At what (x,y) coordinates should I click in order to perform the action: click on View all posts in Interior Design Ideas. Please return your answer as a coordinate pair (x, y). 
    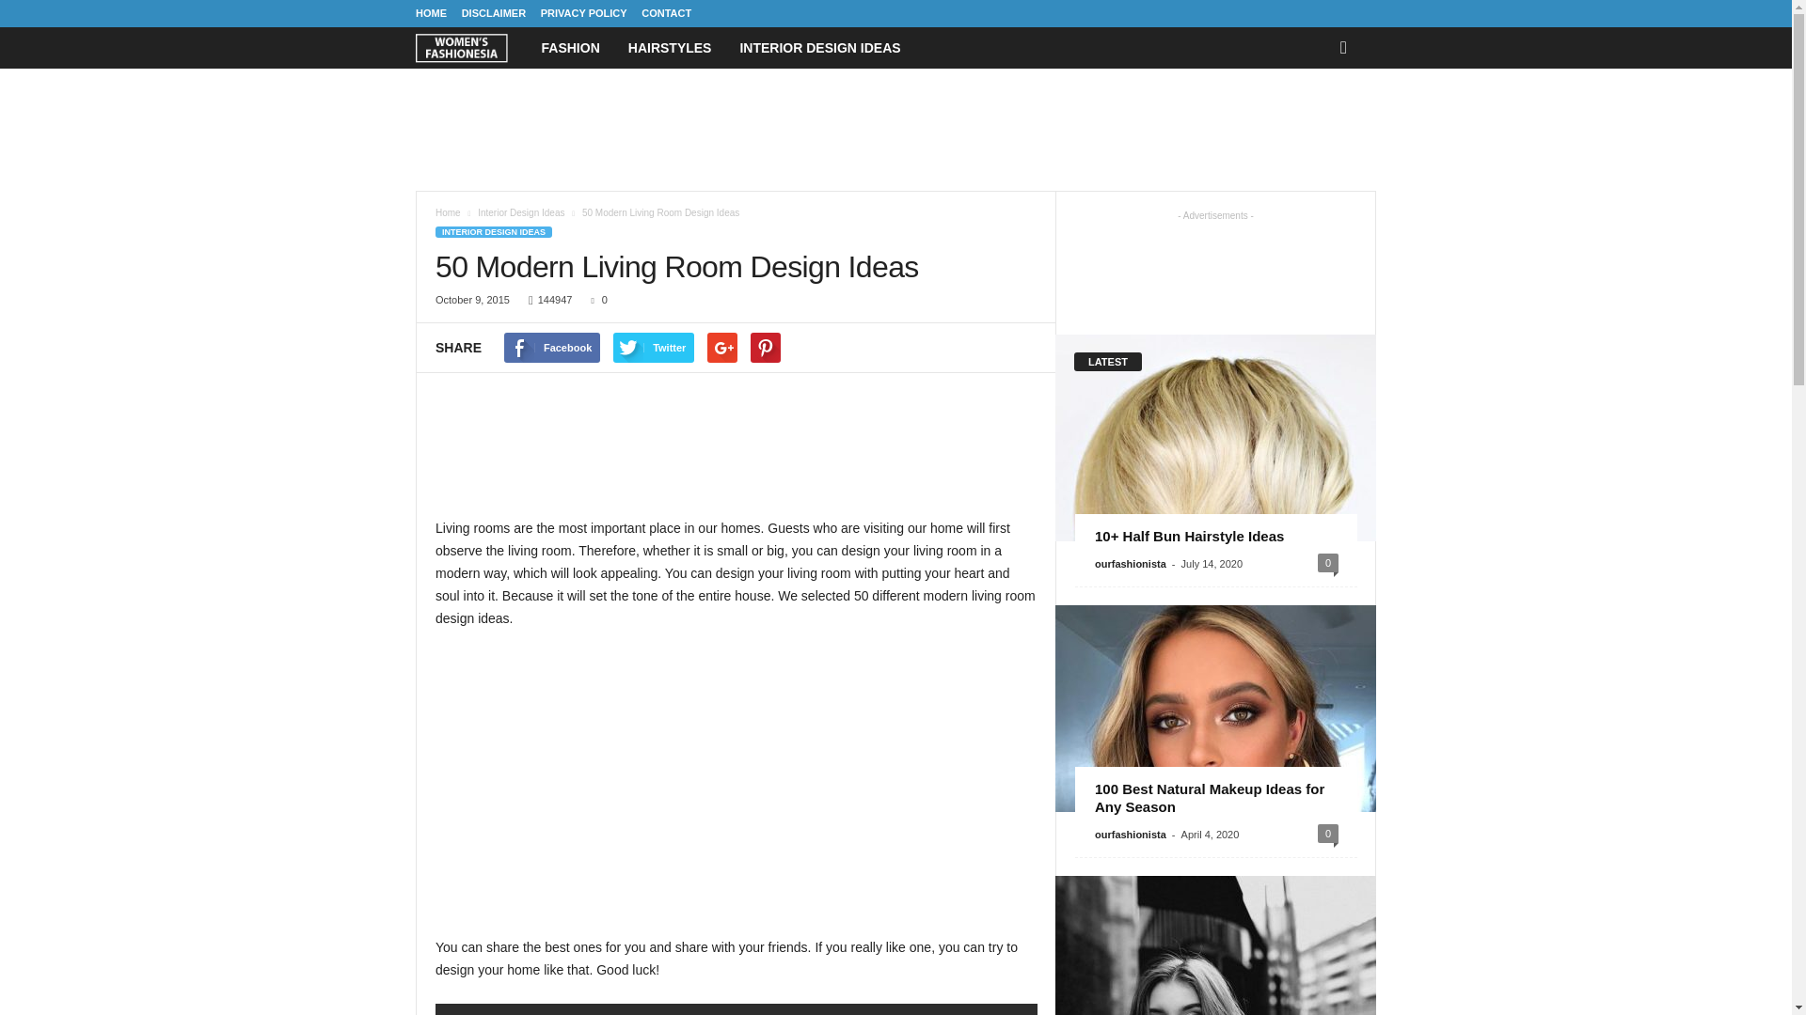
    Looking at the image, I should click on (522, 212).